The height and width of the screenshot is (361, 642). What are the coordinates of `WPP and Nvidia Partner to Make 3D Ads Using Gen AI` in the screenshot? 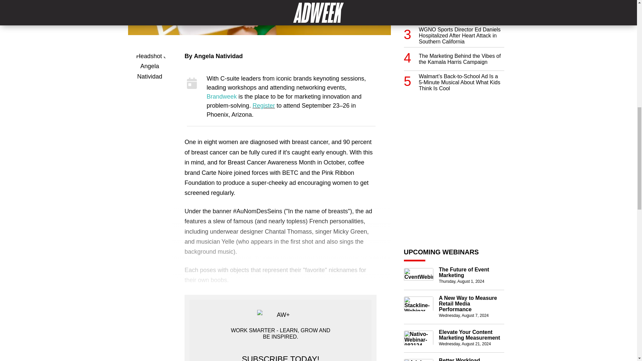 It's located at (461, 5).